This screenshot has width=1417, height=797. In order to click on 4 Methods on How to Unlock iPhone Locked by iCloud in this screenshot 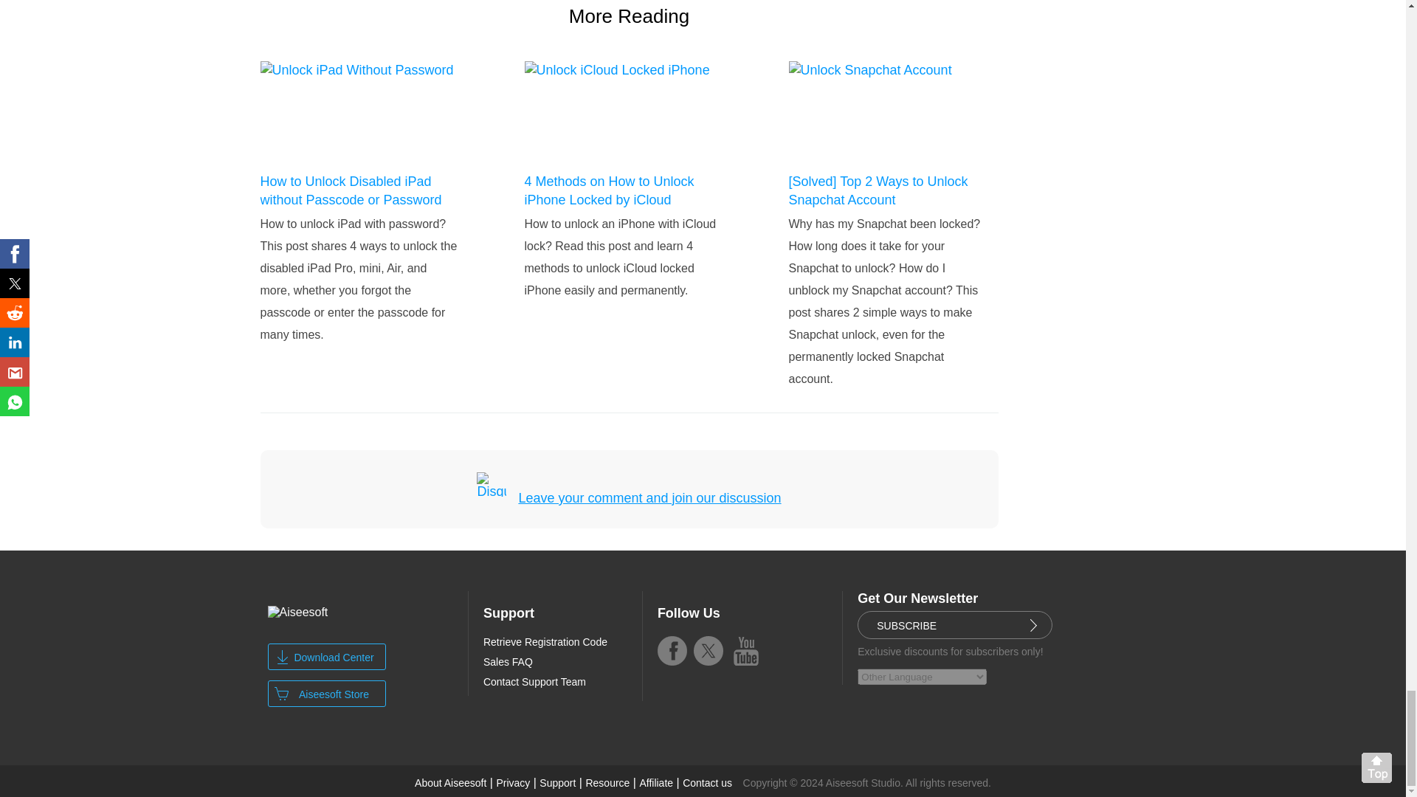, I will do `click(623, 190)`.